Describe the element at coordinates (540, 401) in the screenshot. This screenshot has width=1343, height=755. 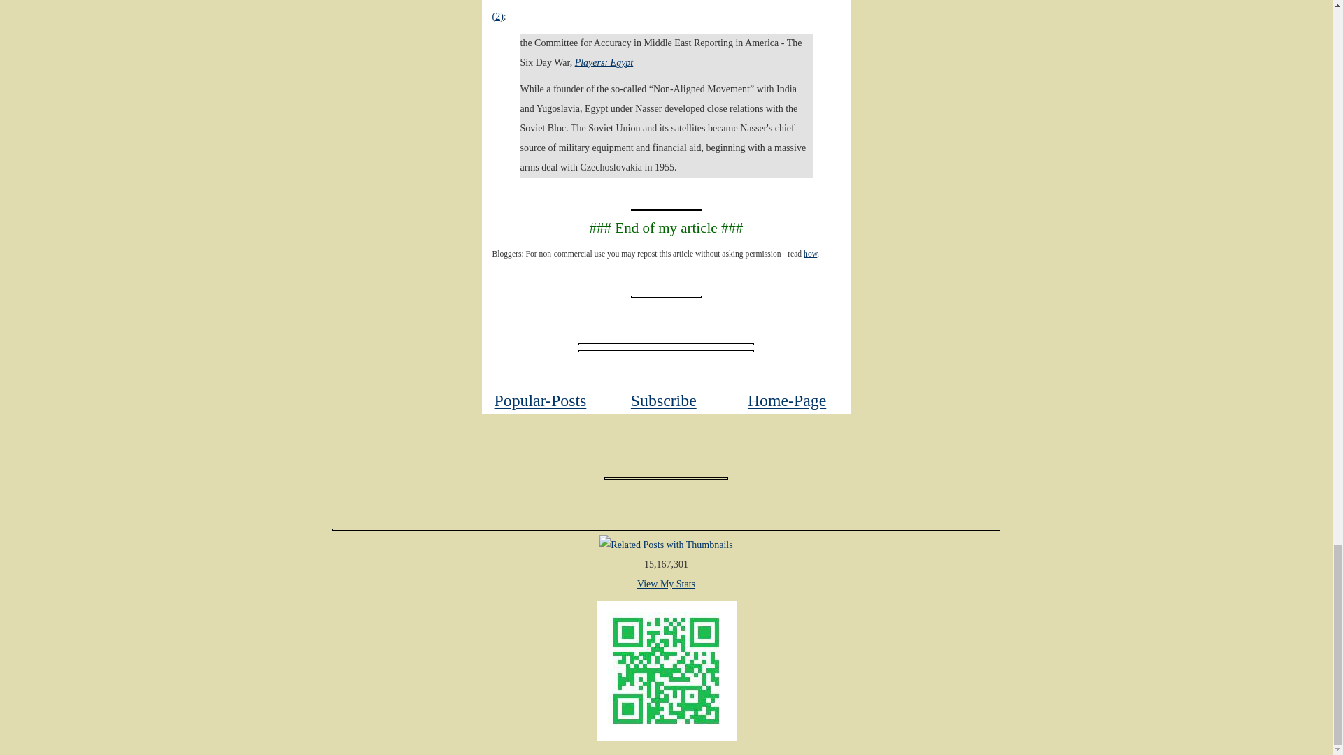
I see `Popular-Posts` at that location.